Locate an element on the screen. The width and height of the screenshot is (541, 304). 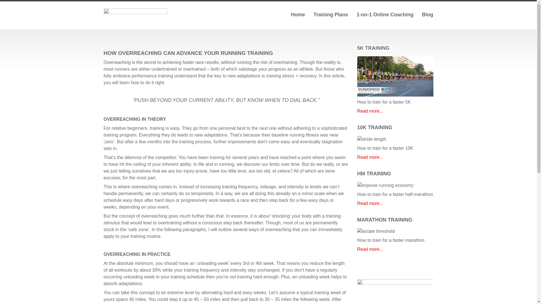
1-on-1 Online Coaching is located at coordinates (385, 17).